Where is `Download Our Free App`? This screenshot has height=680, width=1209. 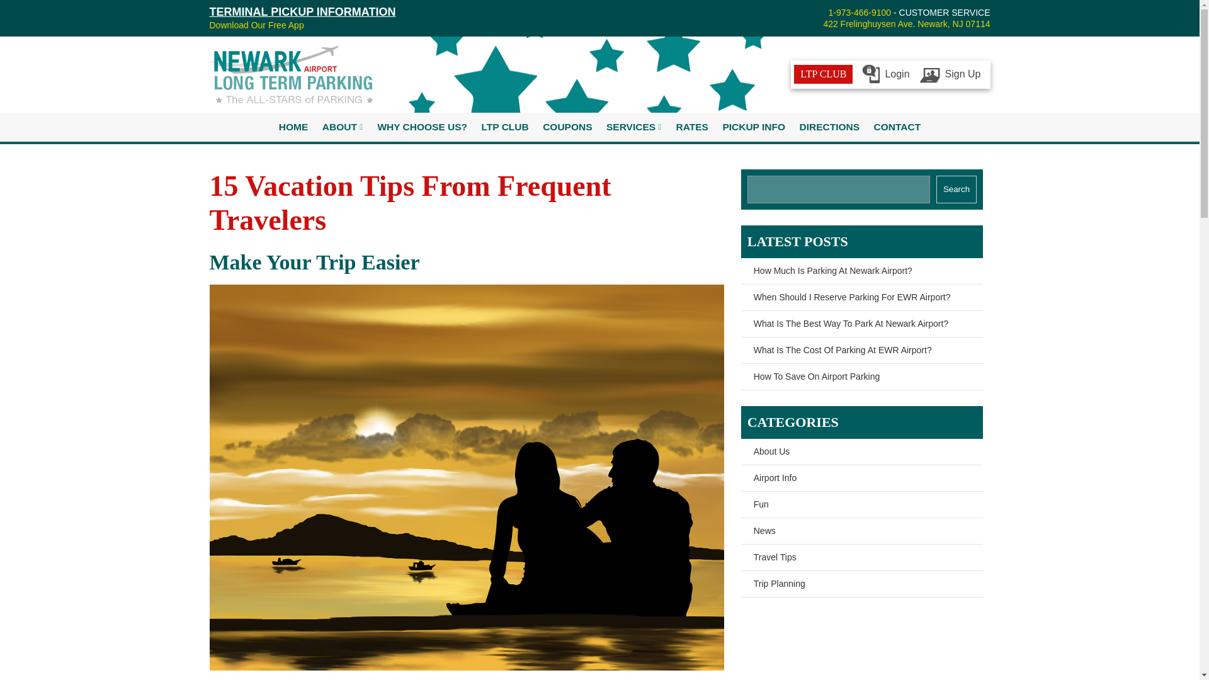 Download Our Free App is located at coordinates (256, 25).